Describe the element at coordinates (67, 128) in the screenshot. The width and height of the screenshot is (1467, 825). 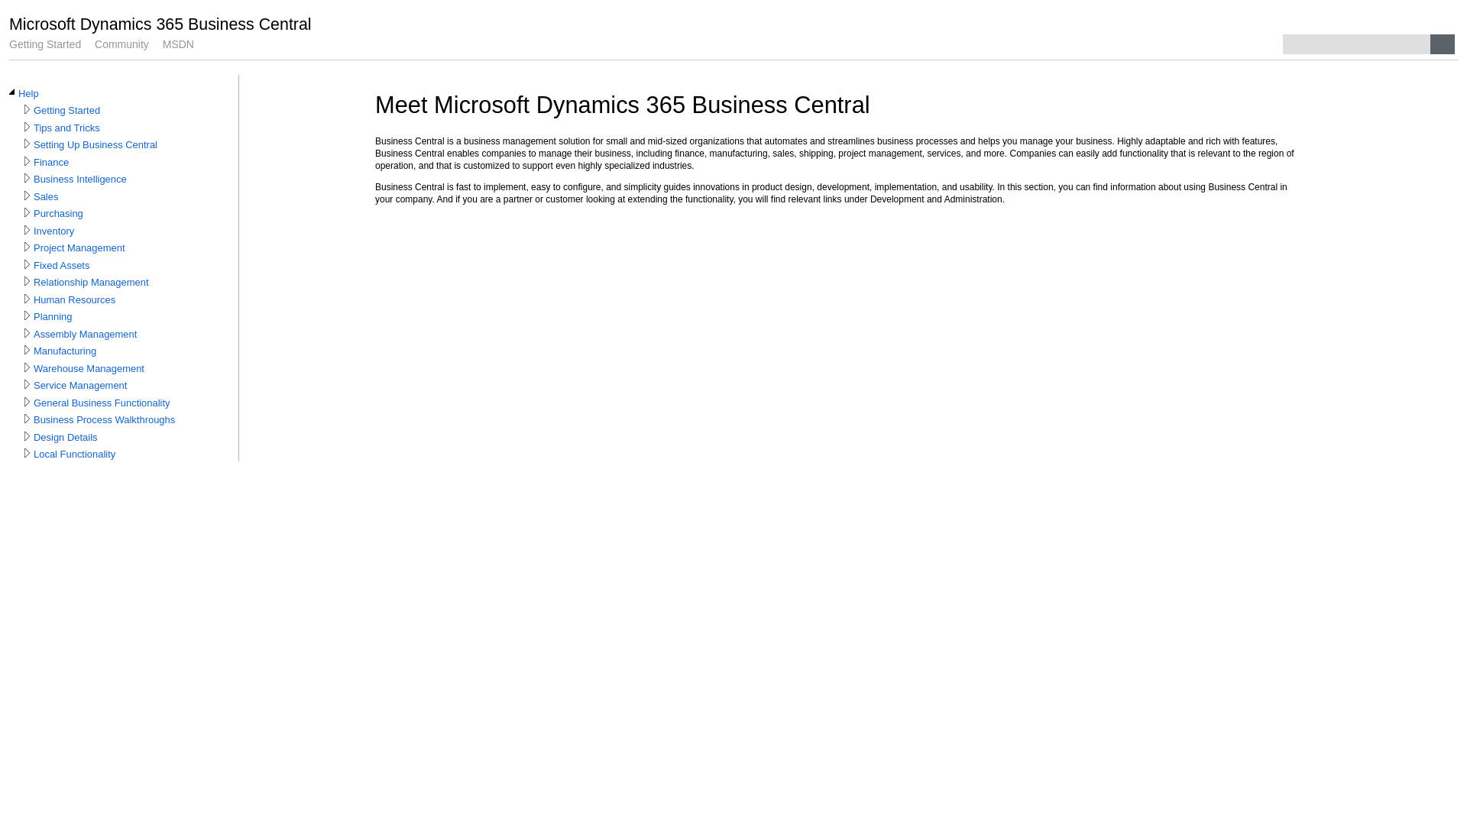
I see `Tips and Tricks` at that location.